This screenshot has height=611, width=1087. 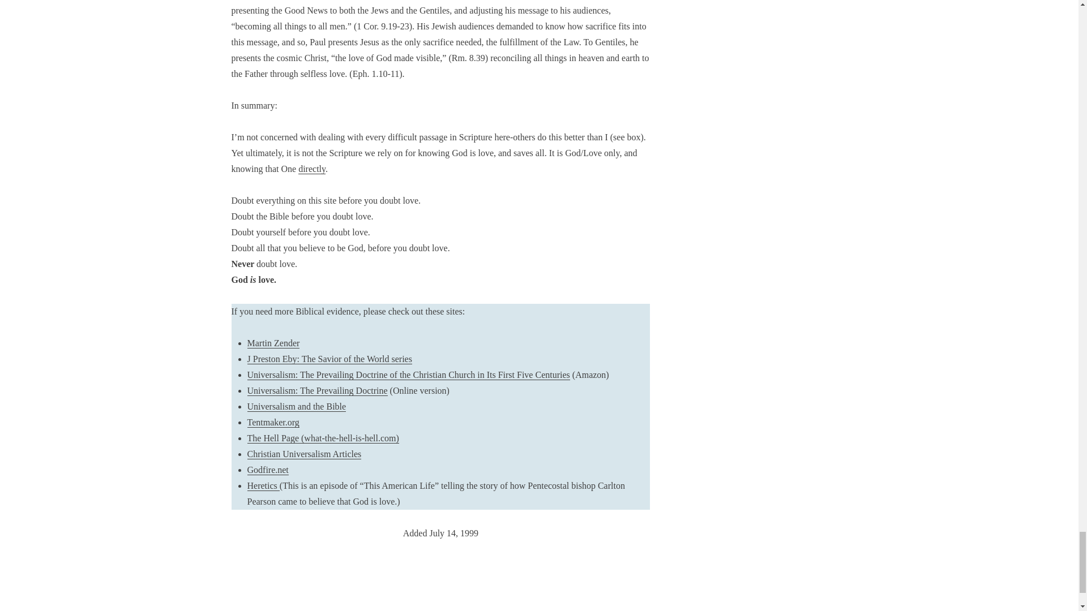 I want to click on Martin Zender, so click(x=273, y=343).